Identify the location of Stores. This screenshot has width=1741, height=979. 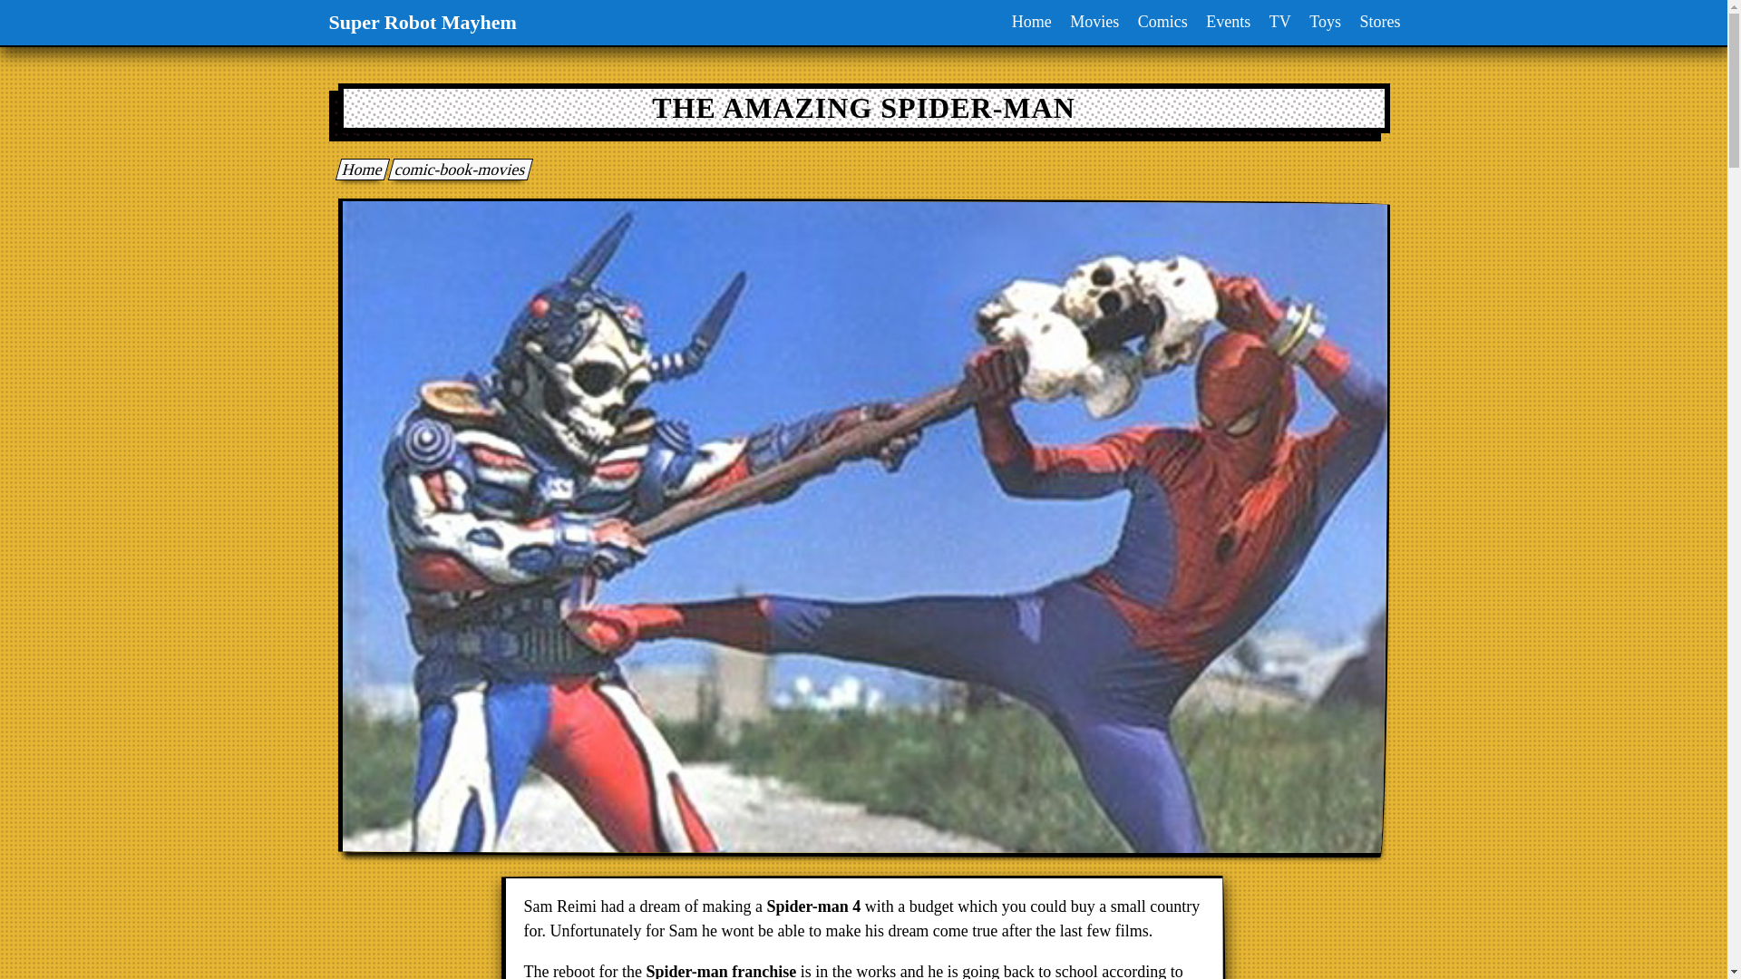
(1380, 22).